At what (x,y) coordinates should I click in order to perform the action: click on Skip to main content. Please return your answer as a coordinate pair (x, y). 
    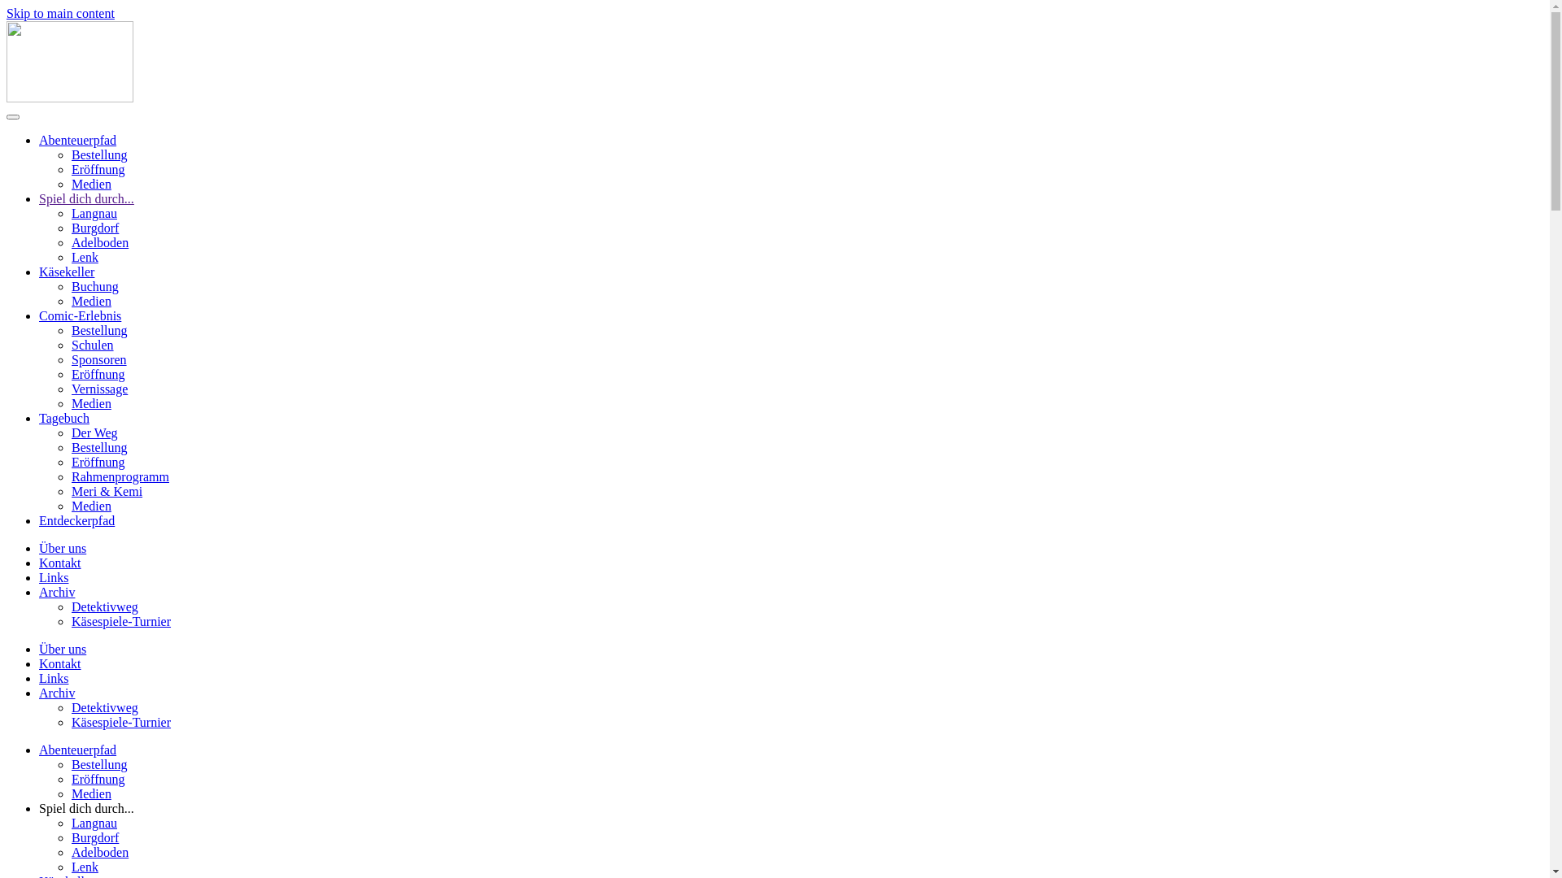
    Looking at the image, I should click on (60, 13).